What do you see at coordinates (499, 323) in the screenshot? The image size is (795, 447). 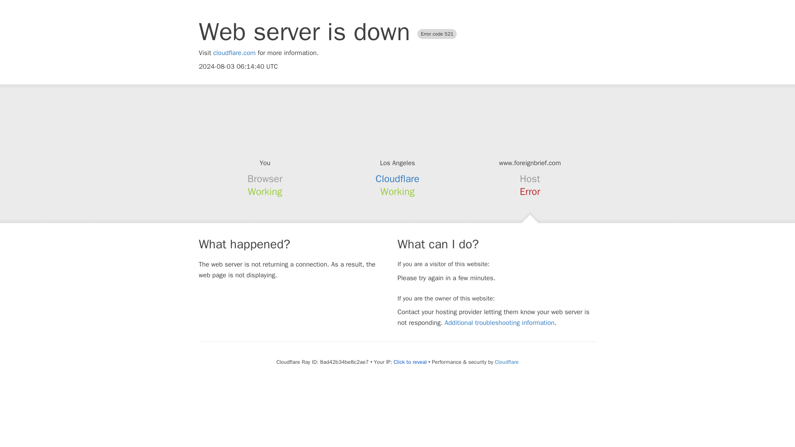 I see `Additional troubleshooting information` at bounding box center [499, 323].